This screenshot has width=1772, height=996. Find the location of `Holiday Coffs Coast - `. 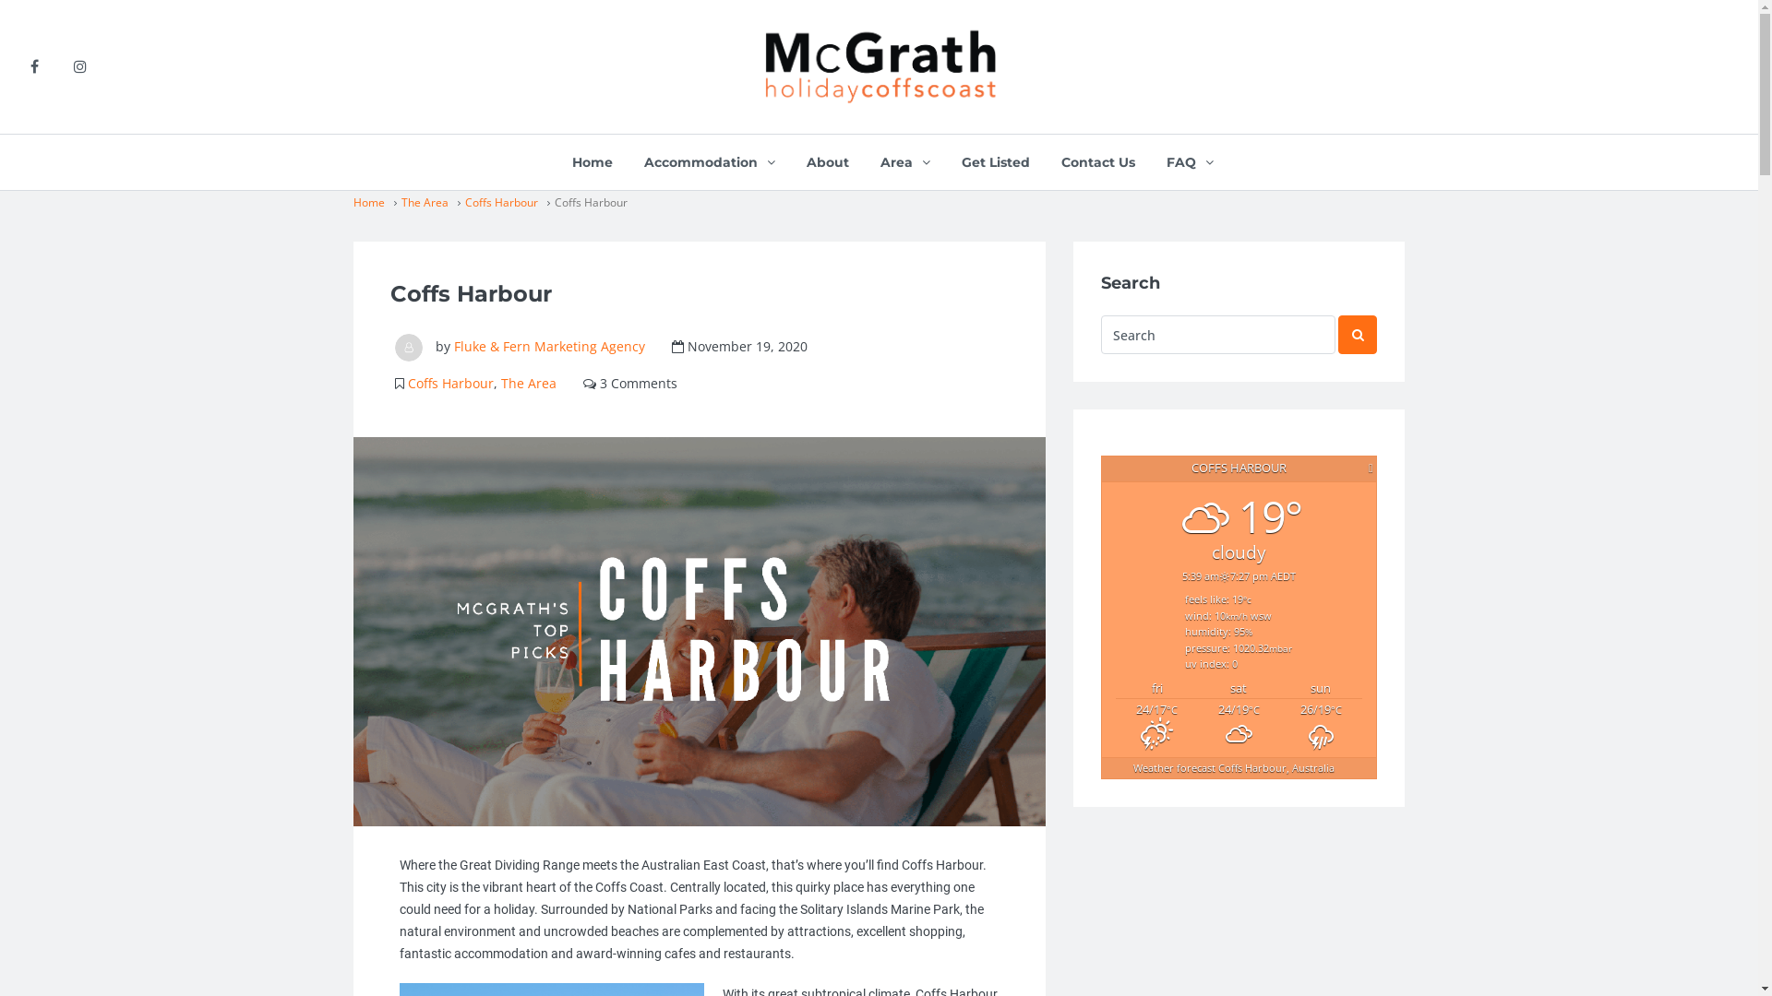

Holiday Coffs Coast -  is located at coordinates (880, 66).